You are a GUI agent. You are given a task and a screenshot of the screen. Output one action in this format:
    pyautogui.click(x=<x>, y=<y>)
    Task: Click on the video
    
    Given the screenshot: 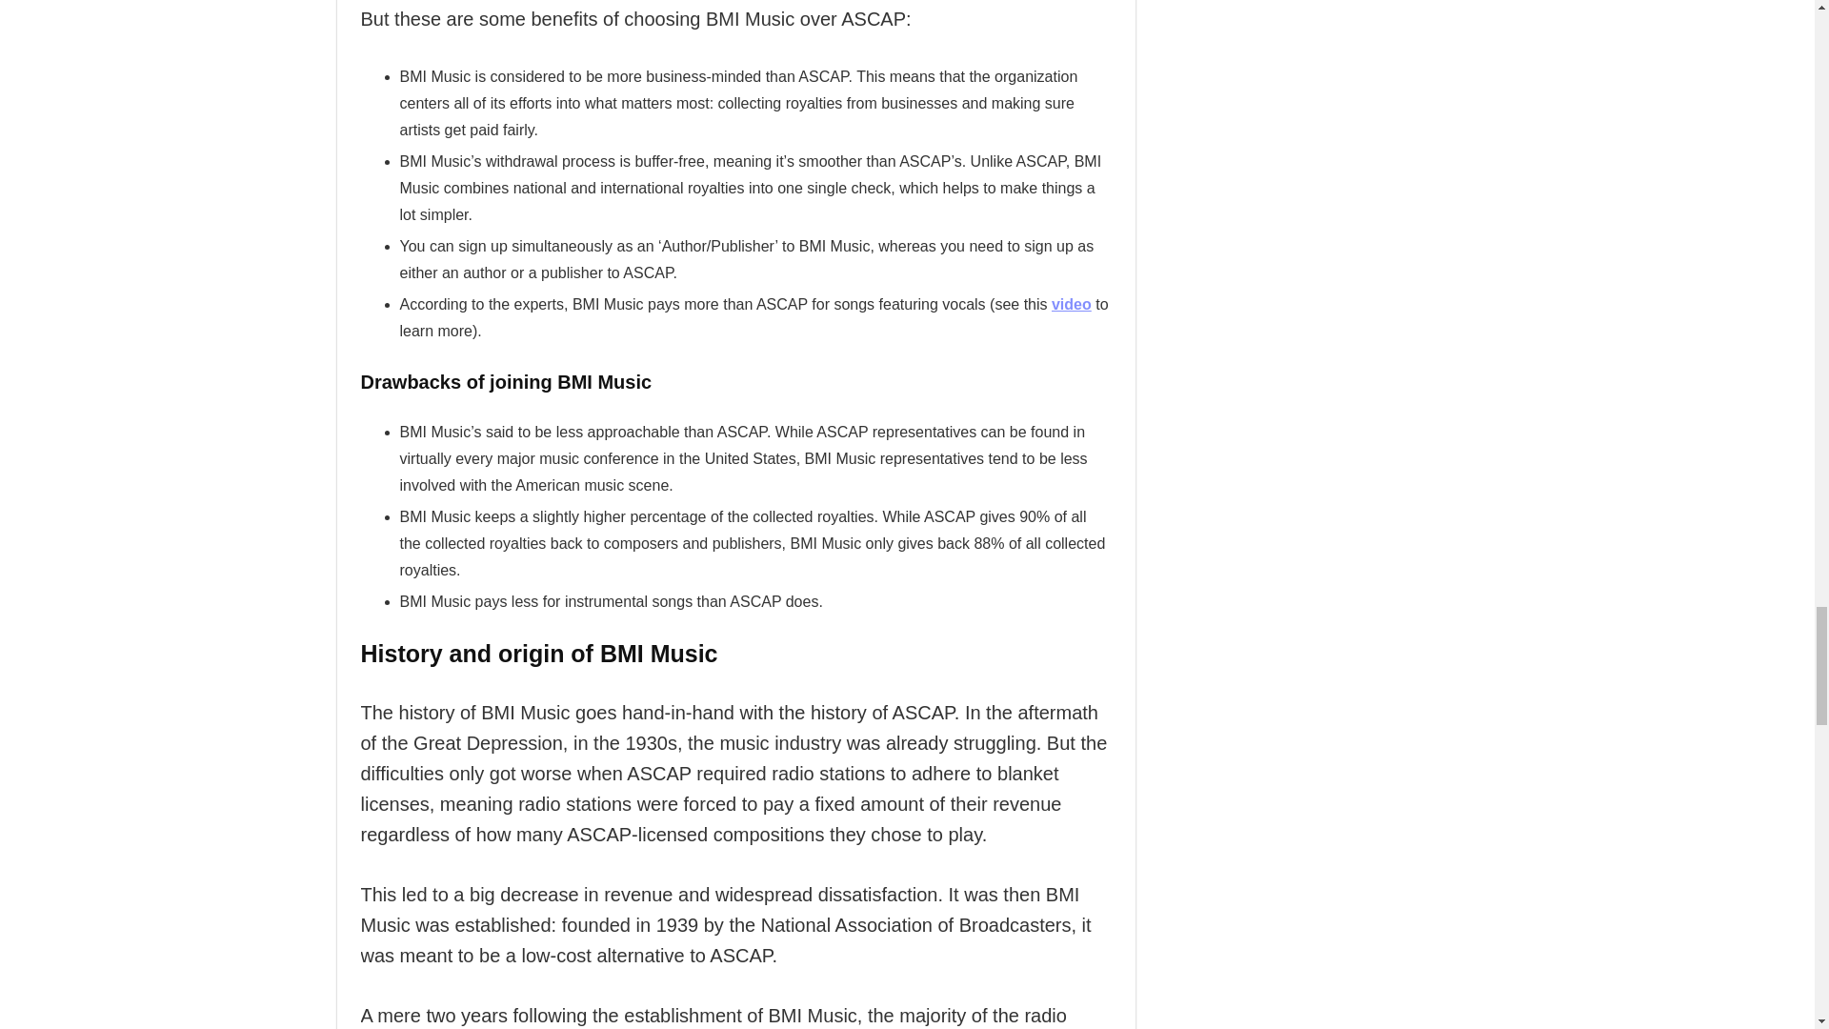 What is the action you would take?
    pyautogui.click(x=1072, y=305)
    